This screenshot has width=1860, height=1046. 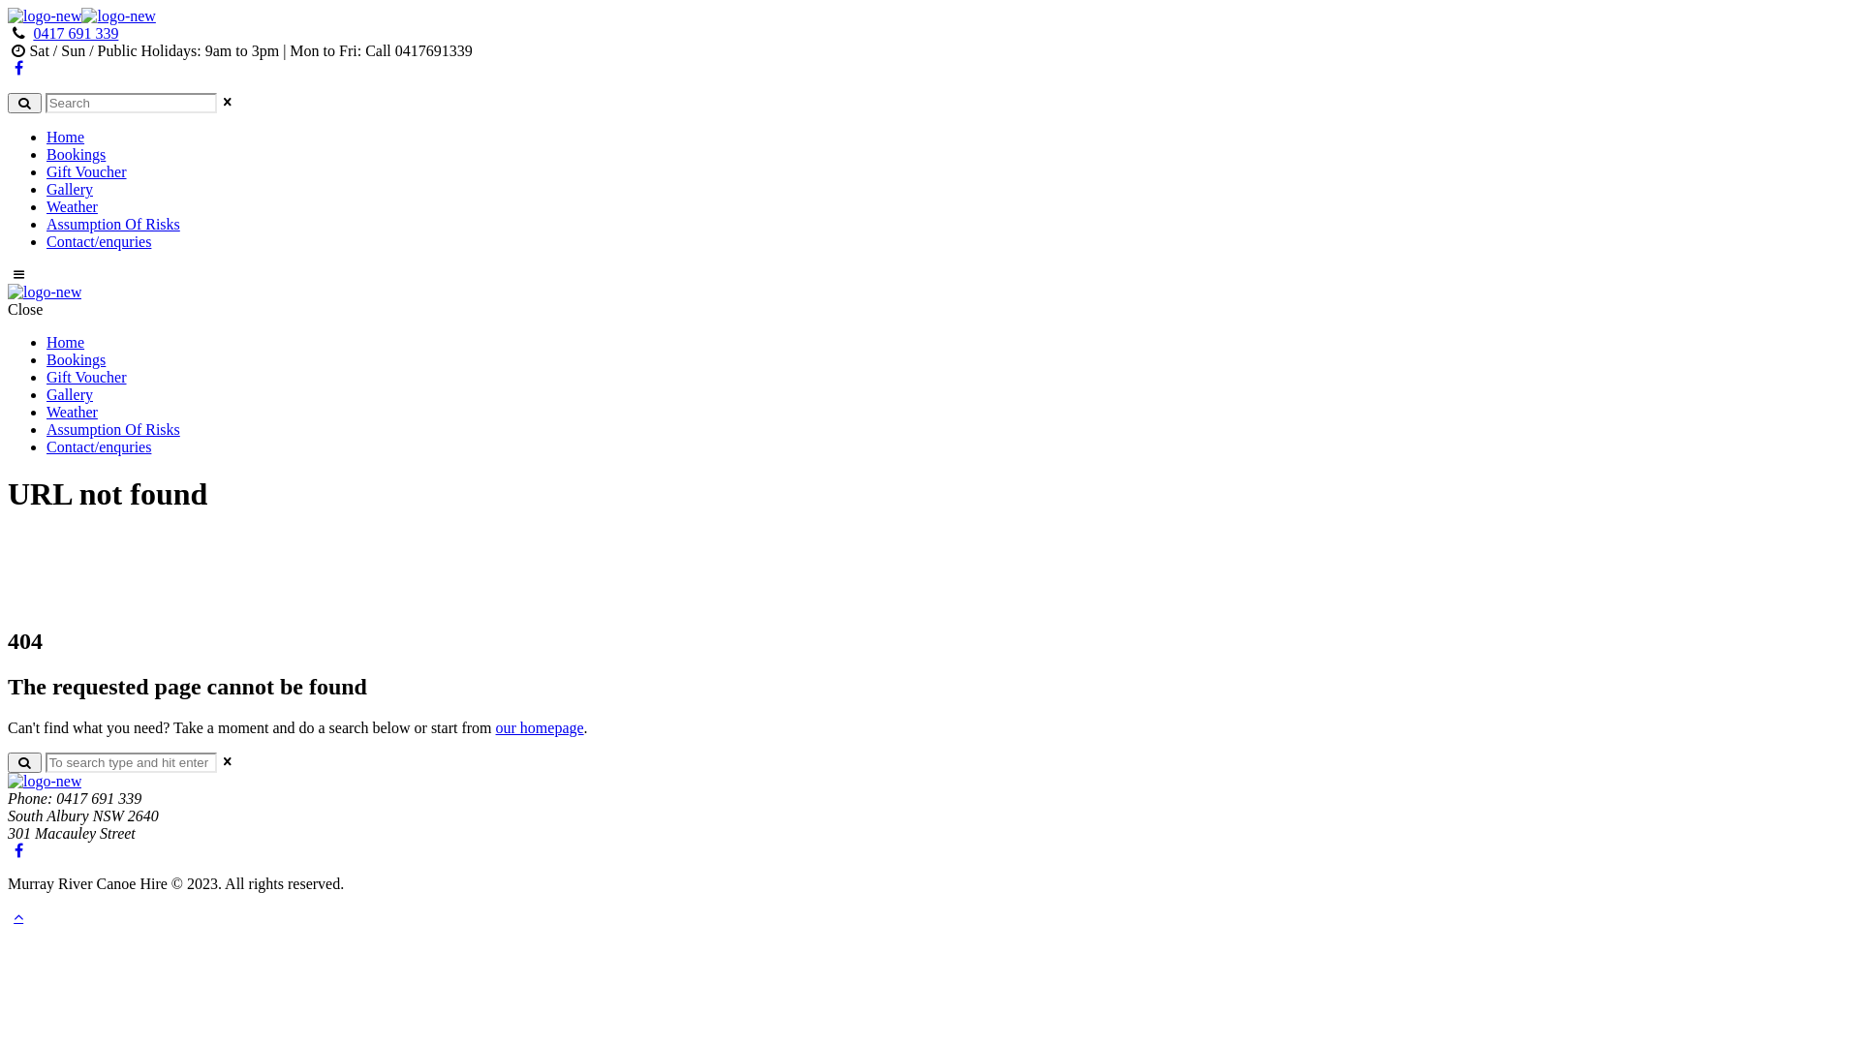 What do you see at coordinates (25, 763) in the screenshot?
I see `Open search` at bounding box center [25, 763].